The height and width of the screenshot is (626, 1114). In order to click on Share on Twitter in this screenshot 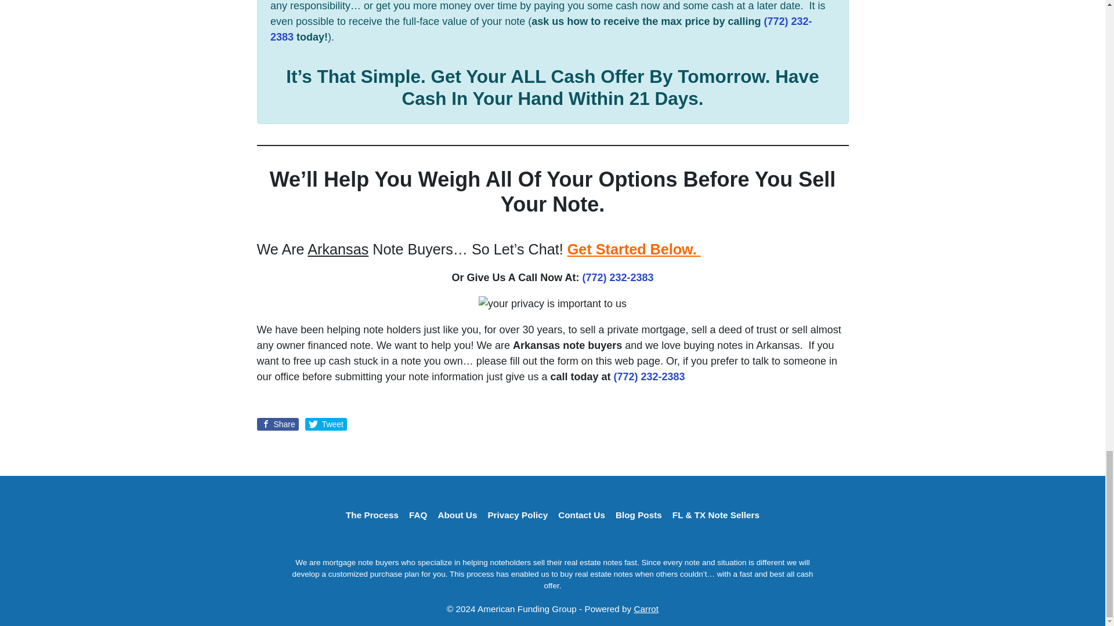, I will do `click(326, 424)`.